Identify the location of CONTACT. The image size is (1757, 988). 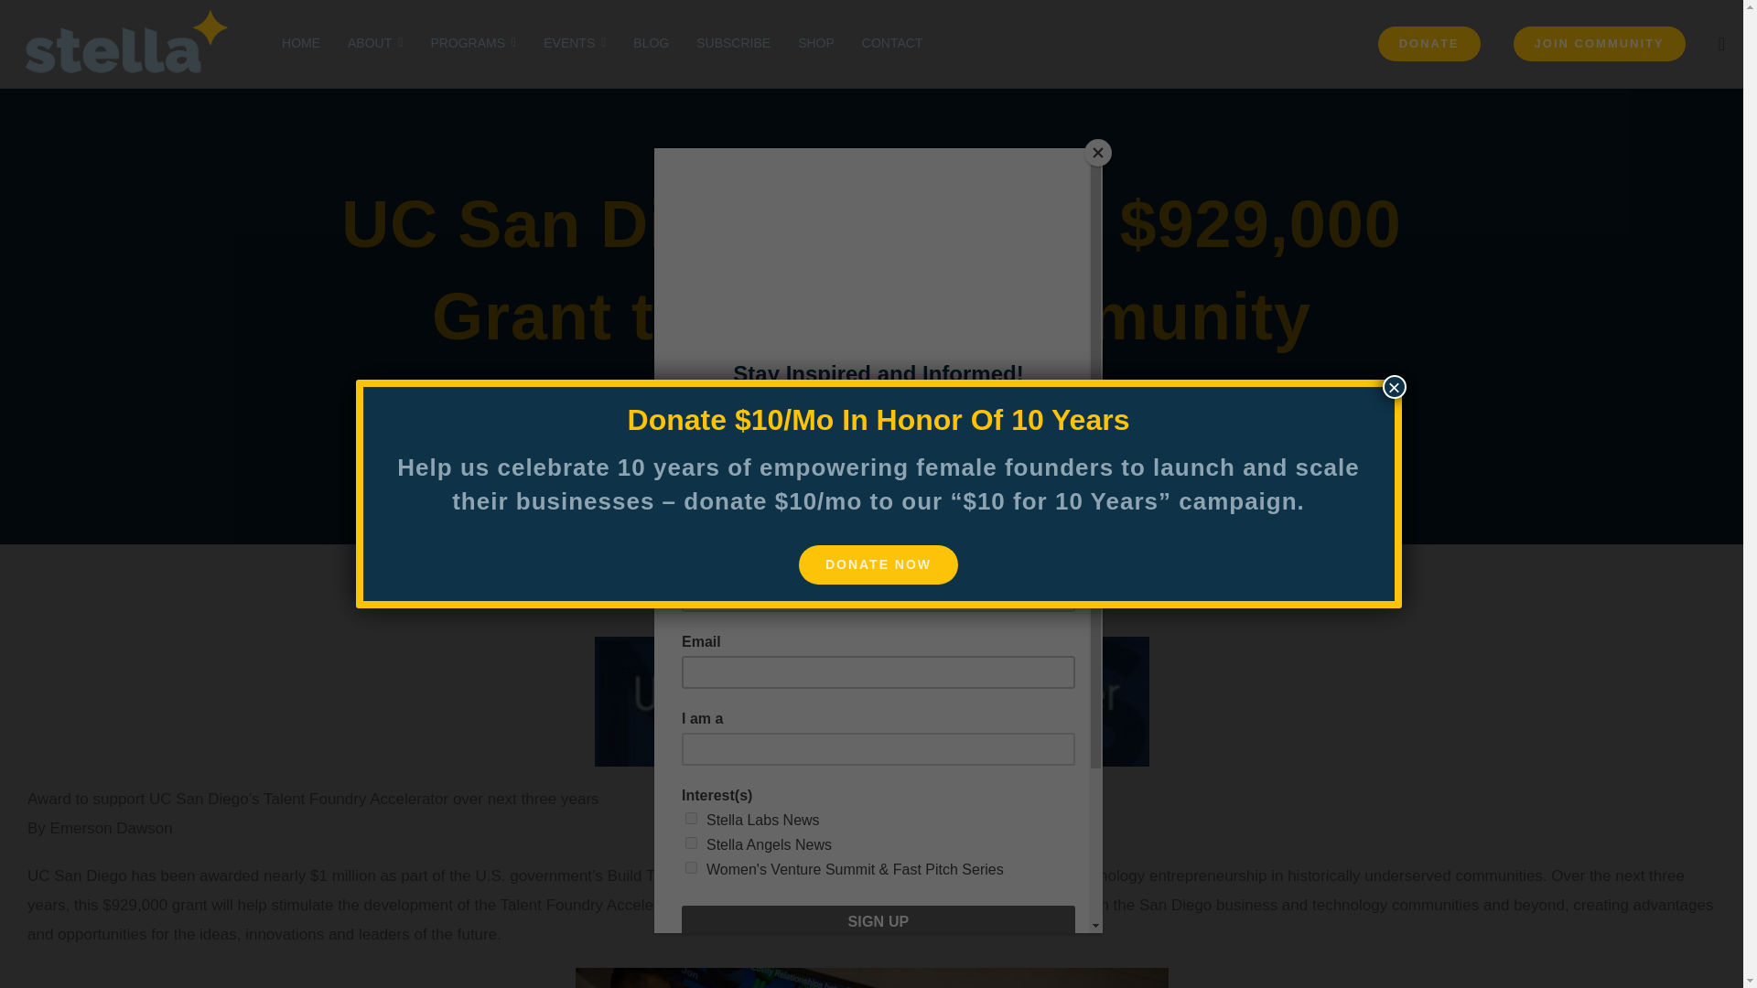
(892, 44).